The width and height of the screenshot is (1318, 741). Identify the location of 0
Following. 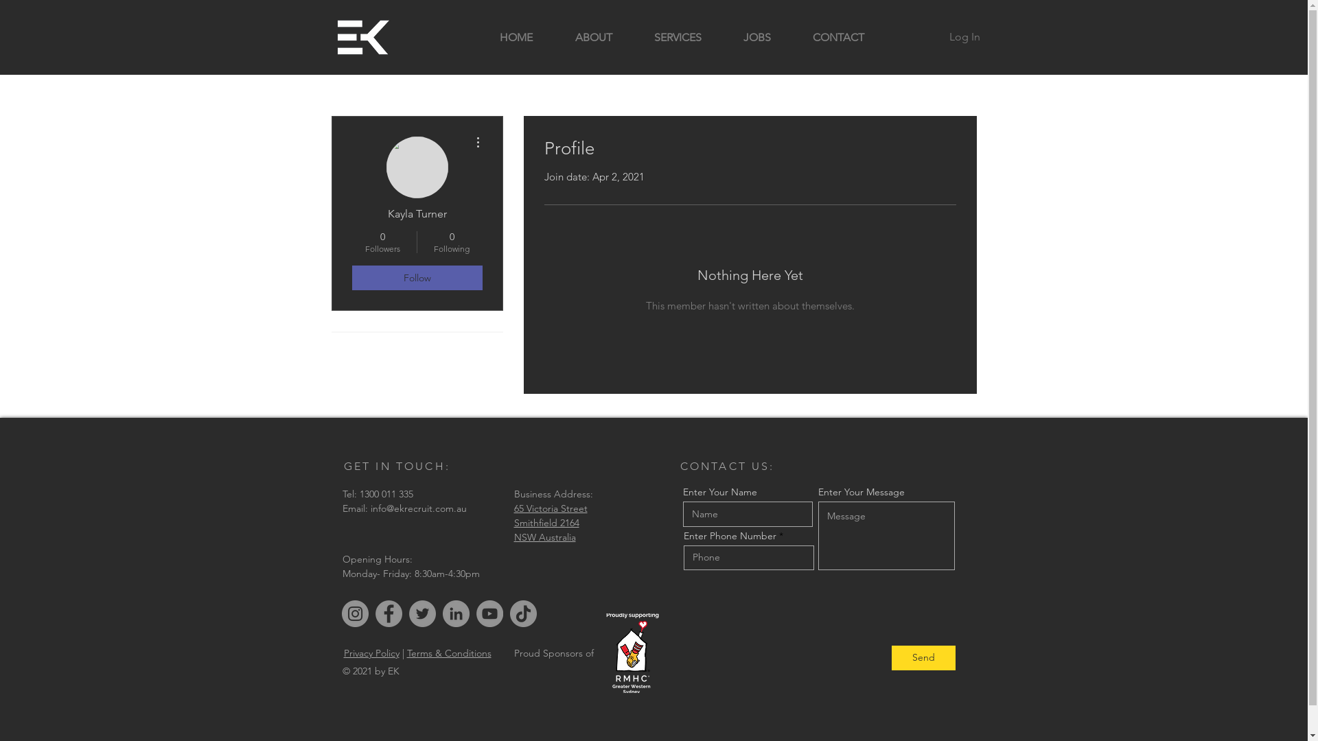
(452, 242).